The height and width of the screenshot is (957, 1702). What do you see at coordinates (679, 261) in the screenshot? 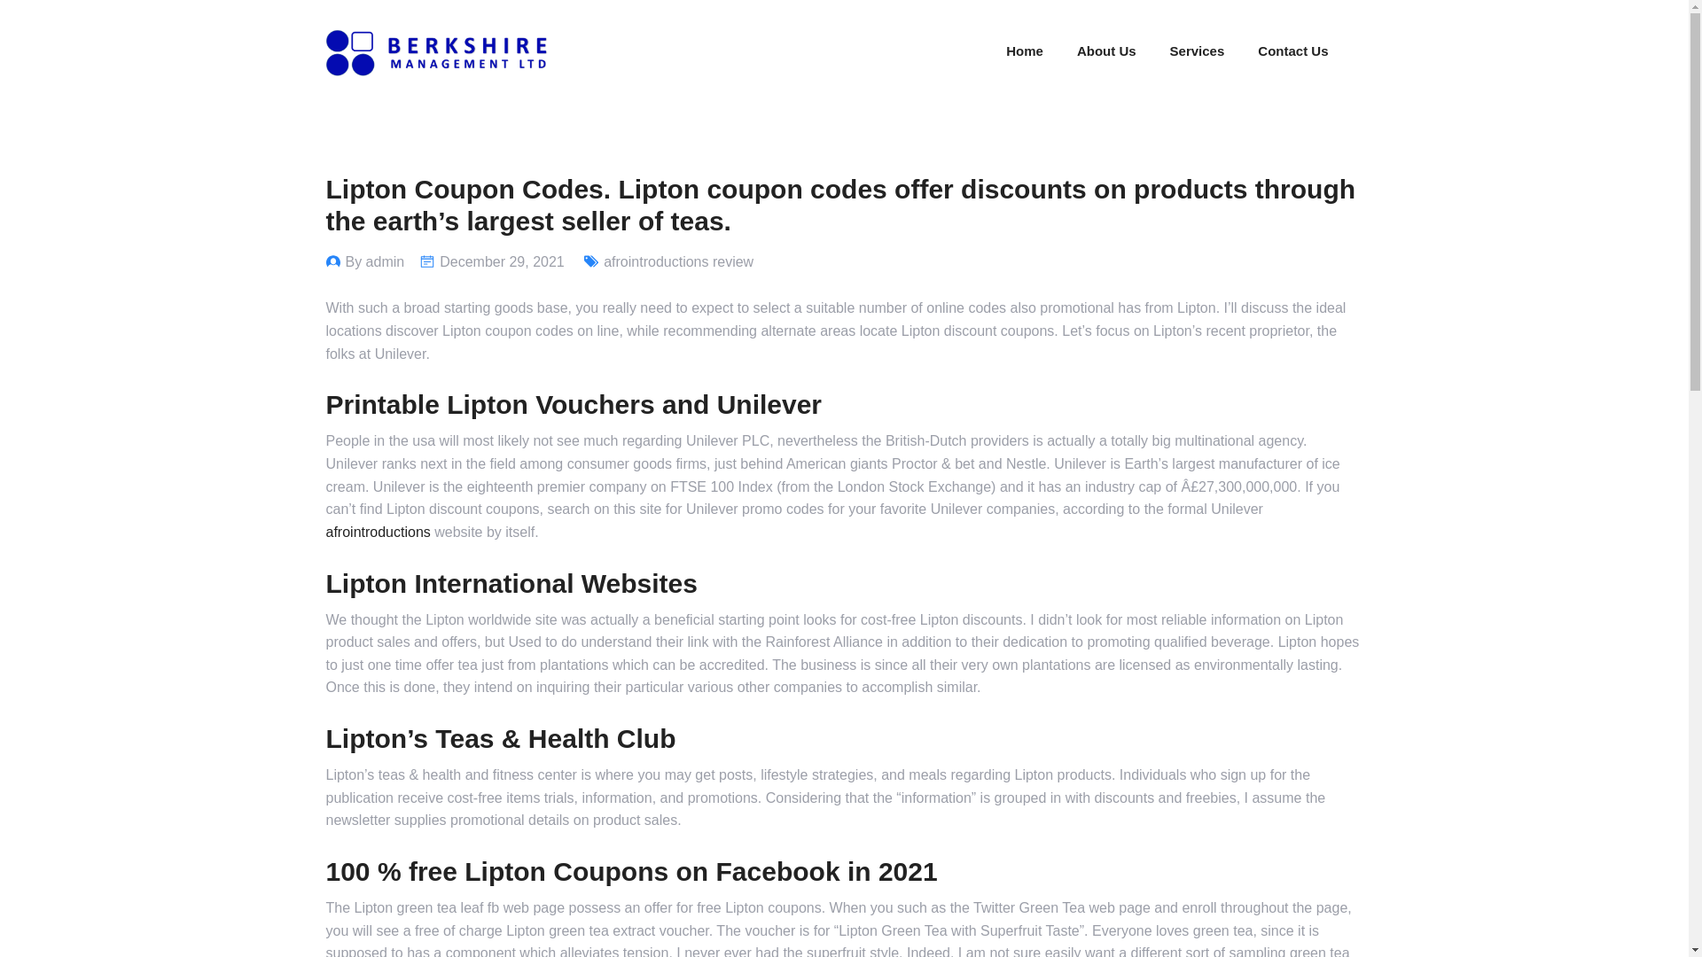
I see `Contact Us` at bounding box center [679, 261].